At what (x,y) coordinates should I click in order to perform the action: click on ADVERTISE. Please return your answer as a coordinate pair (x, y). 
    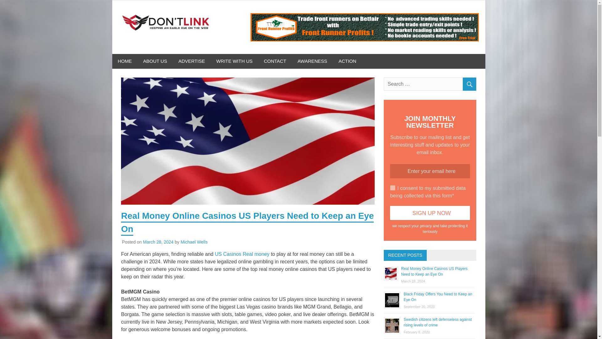
    Looking at the image, I should click on (192, 61).